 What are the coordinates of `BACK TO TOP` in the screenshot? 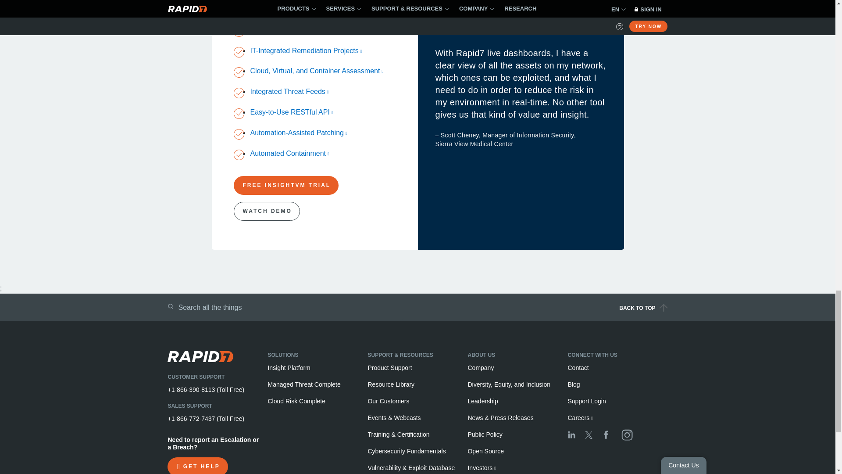 It's located at (549, 311).